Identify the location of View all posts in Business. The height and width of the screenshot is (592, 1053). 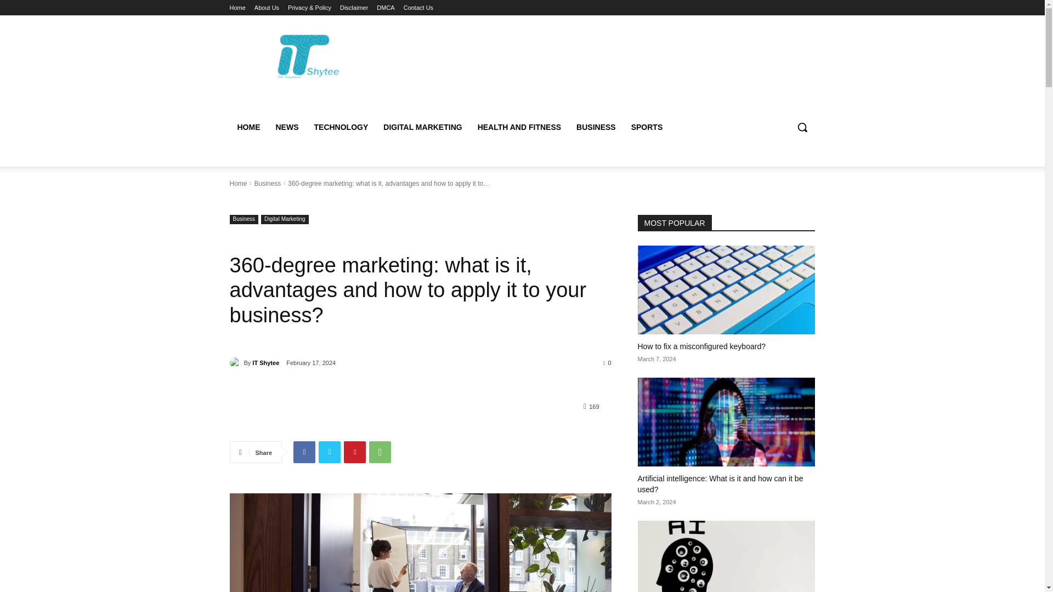
(267, 184).